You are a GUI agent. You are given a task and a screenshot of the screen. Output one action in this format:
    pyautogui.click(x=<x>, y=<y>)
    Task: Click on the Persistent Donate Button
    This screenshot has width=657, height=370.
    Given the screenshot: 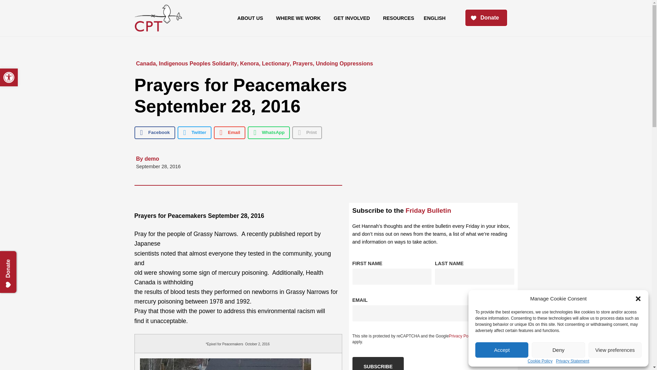 What is the action you would take?
    pyautogui.click(x=22, y=259)
    